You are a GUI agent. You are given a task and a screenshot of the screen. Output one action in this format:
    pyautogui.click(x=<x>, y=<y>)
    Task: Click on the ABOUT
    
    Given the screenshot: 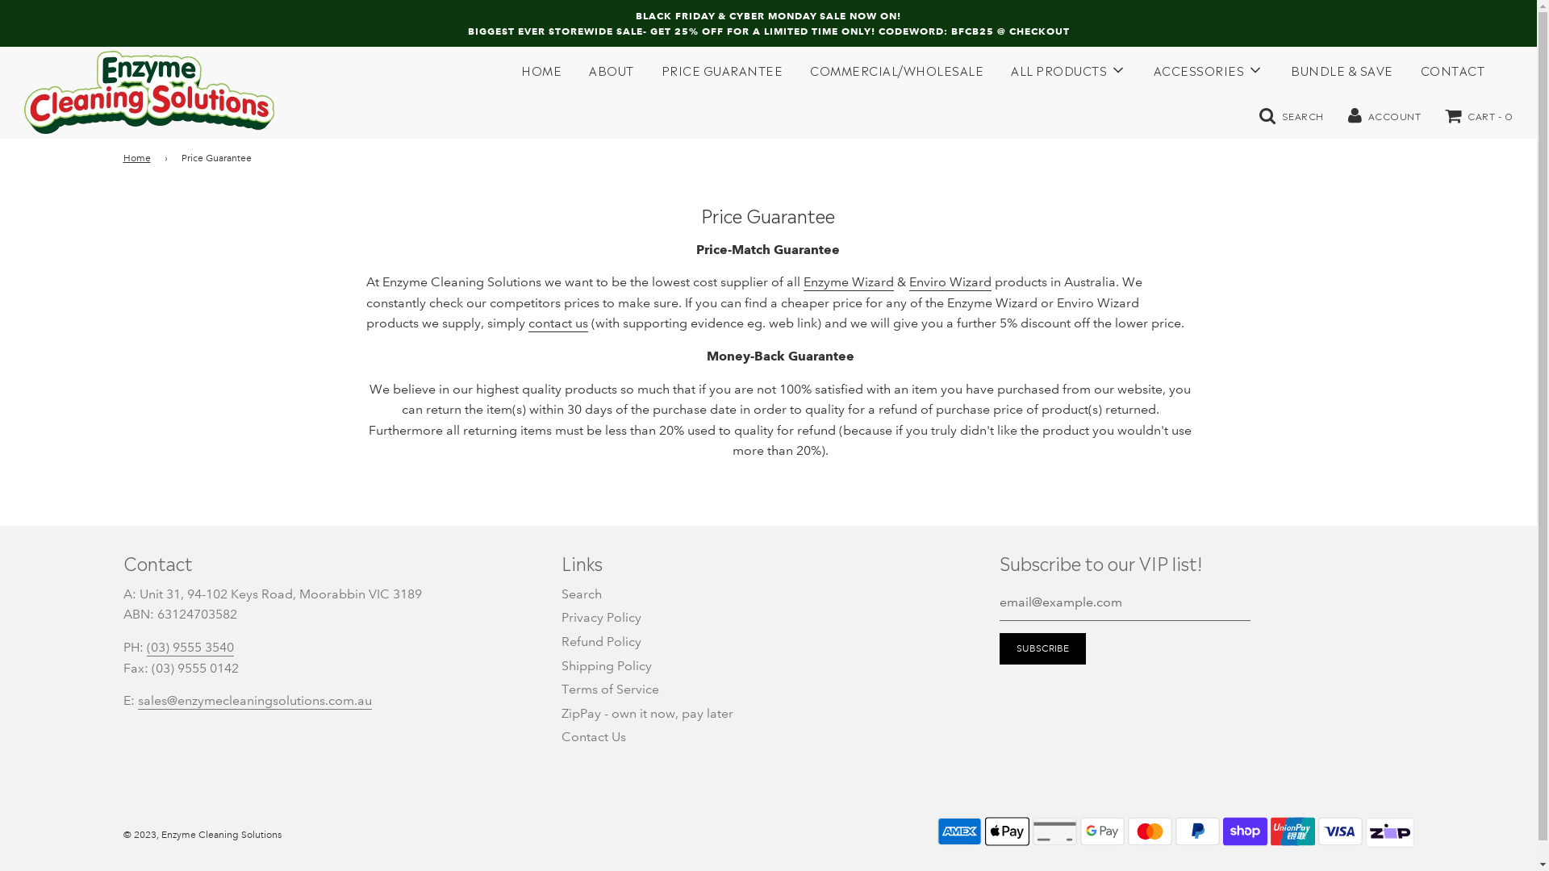 What is the action you would take?
    pyautogui.click(x=612, y=69)
    